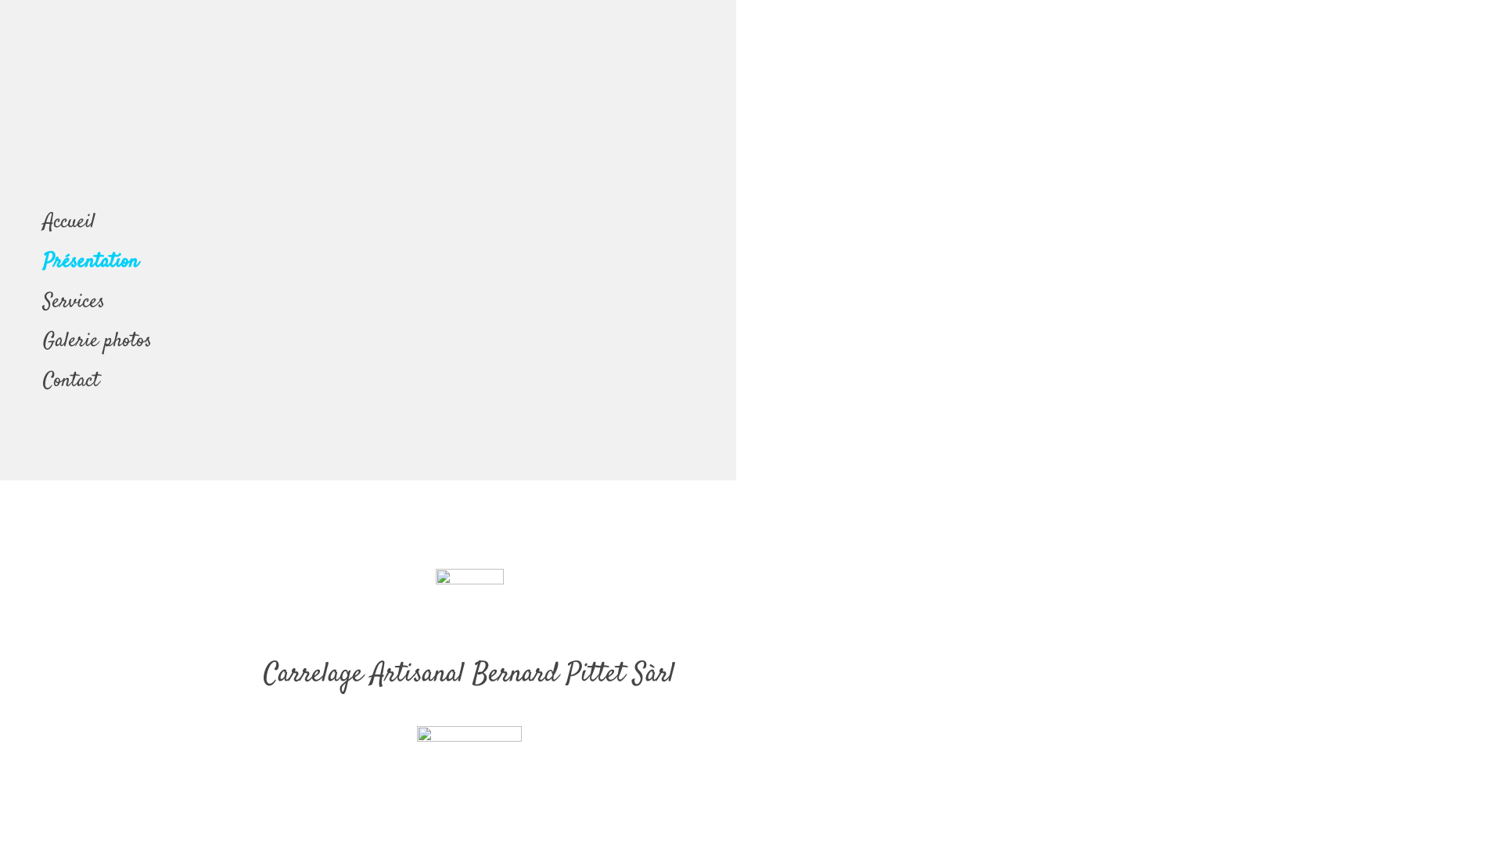 This screenshot has width=1502, height=845. I want to click on Galerie photos, so click(399, 343).